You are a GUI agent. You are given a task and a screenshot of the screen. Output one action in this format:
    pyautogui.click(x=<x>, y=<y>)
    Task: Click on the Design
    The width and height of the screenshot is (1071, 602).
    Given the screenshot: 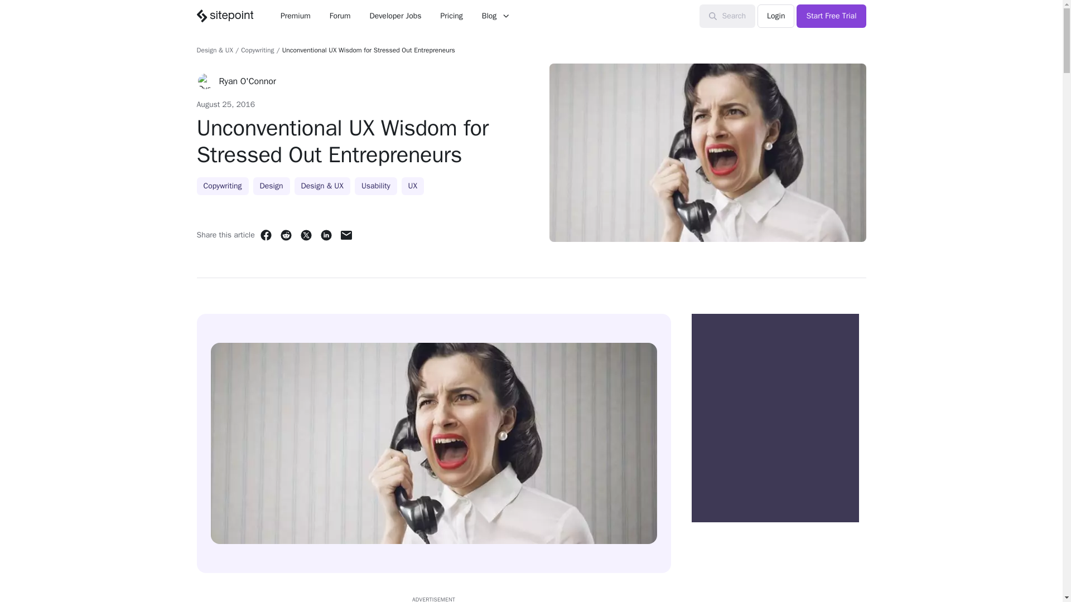 What is the action you would take?
    pyautogui.click(x=271, y=186)
    